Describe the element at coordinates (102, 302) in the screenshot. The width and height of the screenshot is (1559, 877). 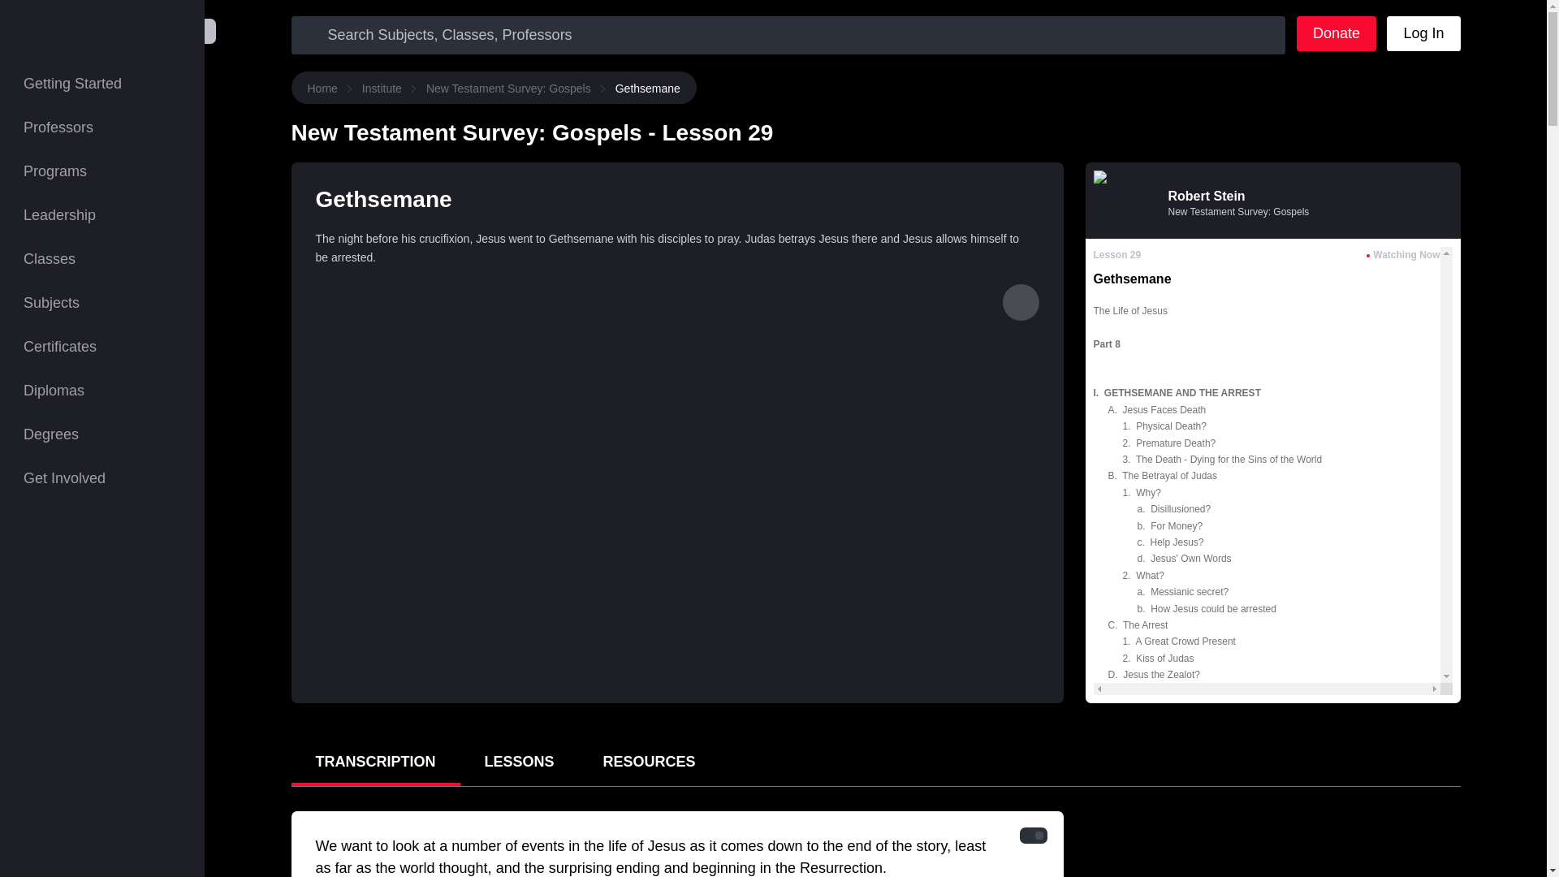
I see `Subjects` at that location.